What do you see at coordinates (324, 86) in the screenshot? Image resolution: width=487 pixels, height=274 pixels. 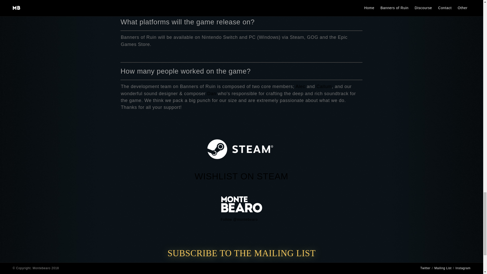 I see `Callum` at bounding box center [324, 86].